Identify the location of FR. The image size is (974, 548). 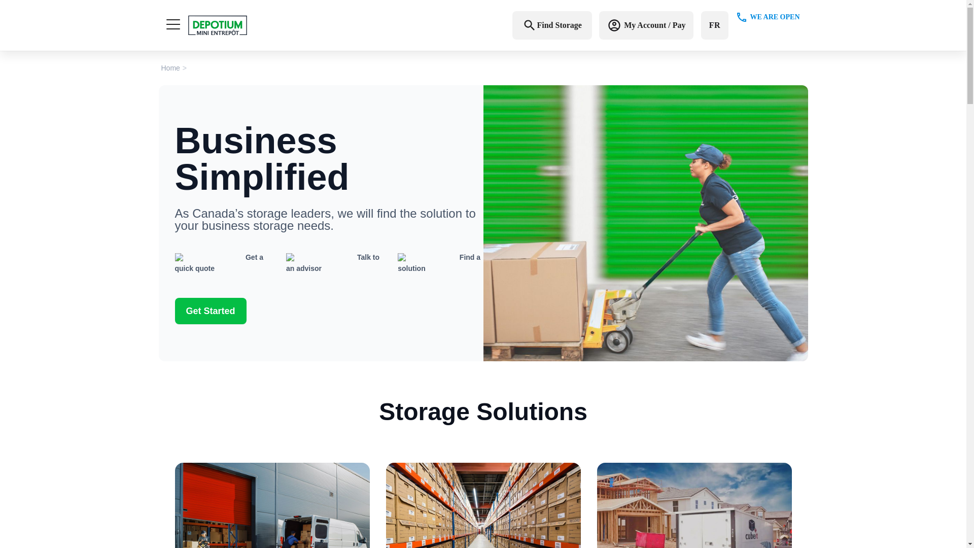
(715, 25).